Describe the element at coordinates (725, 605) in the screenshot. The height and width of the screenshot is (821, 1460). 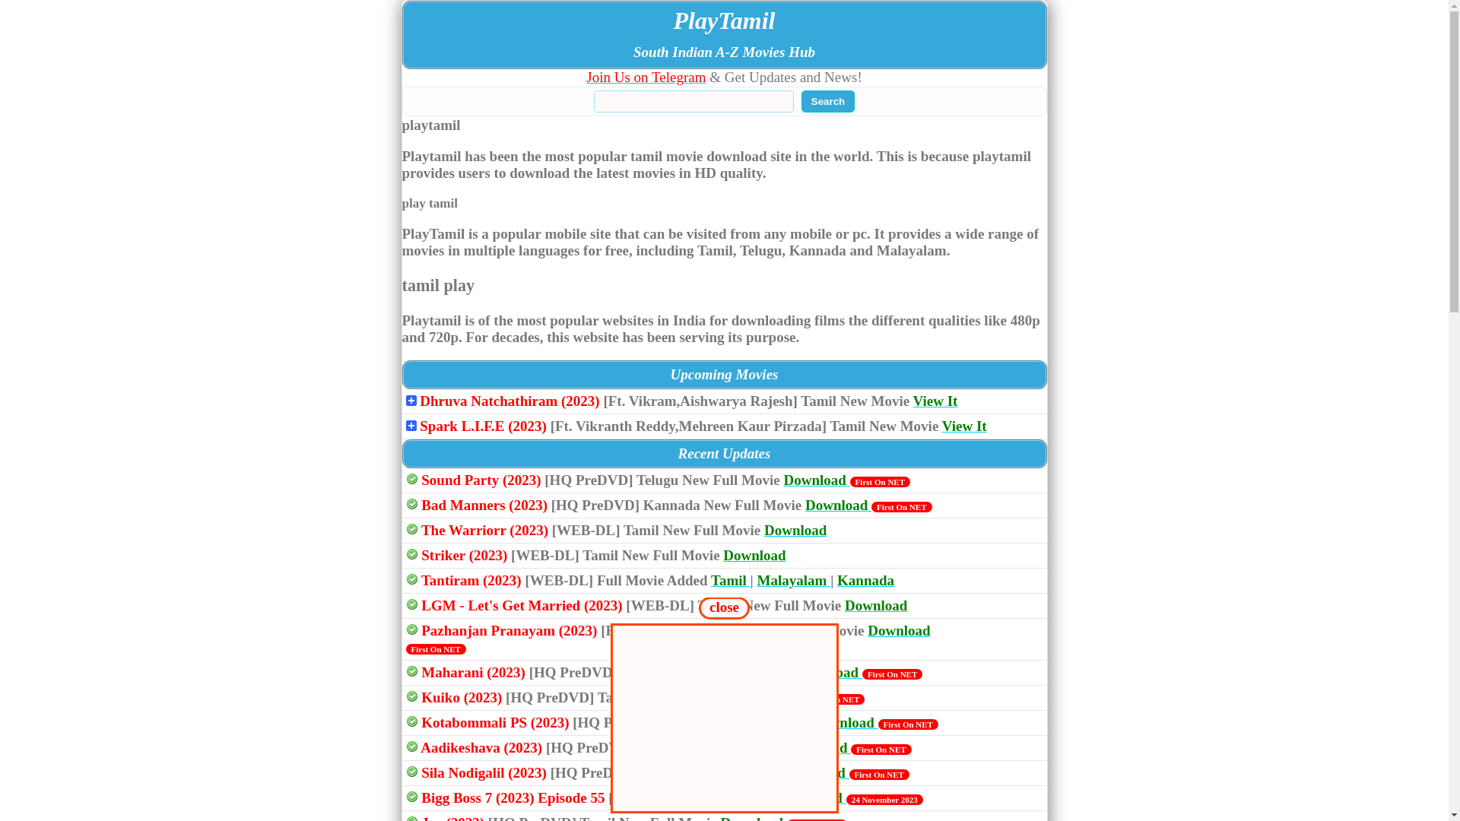
I see `close` at that location.